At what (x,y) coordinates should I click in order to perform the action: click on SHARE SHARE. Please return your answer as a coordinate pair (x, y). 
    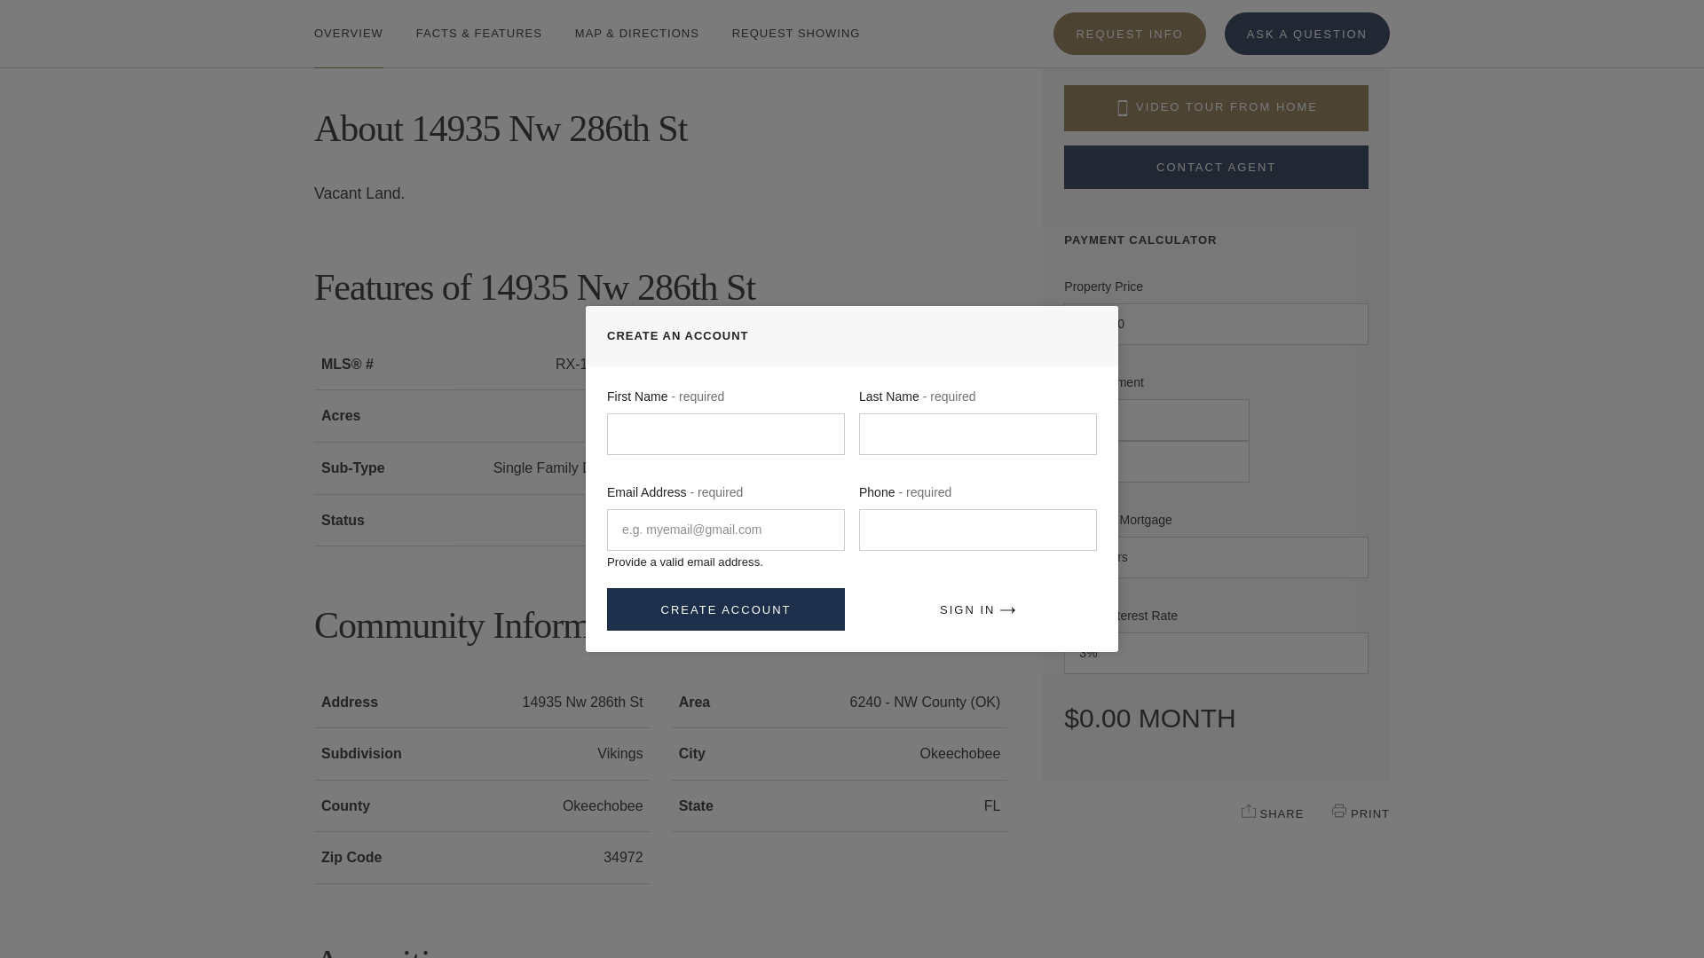
    Looking at the image, I should click on (1273, 813).